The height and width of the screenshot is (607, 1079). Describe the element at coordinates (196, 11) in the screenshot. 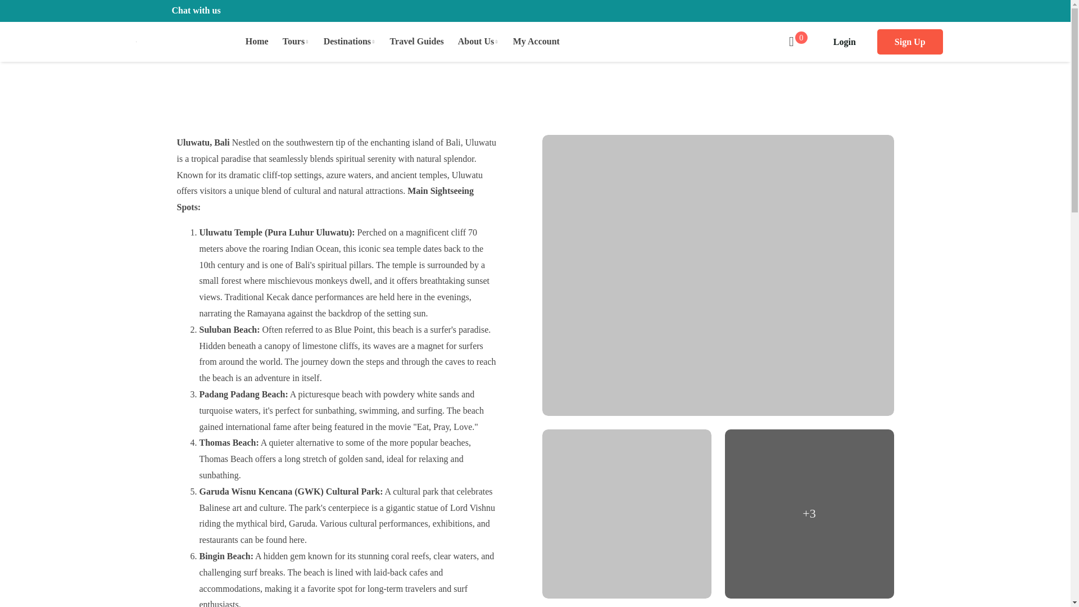

I see `Chat with us` at that location.